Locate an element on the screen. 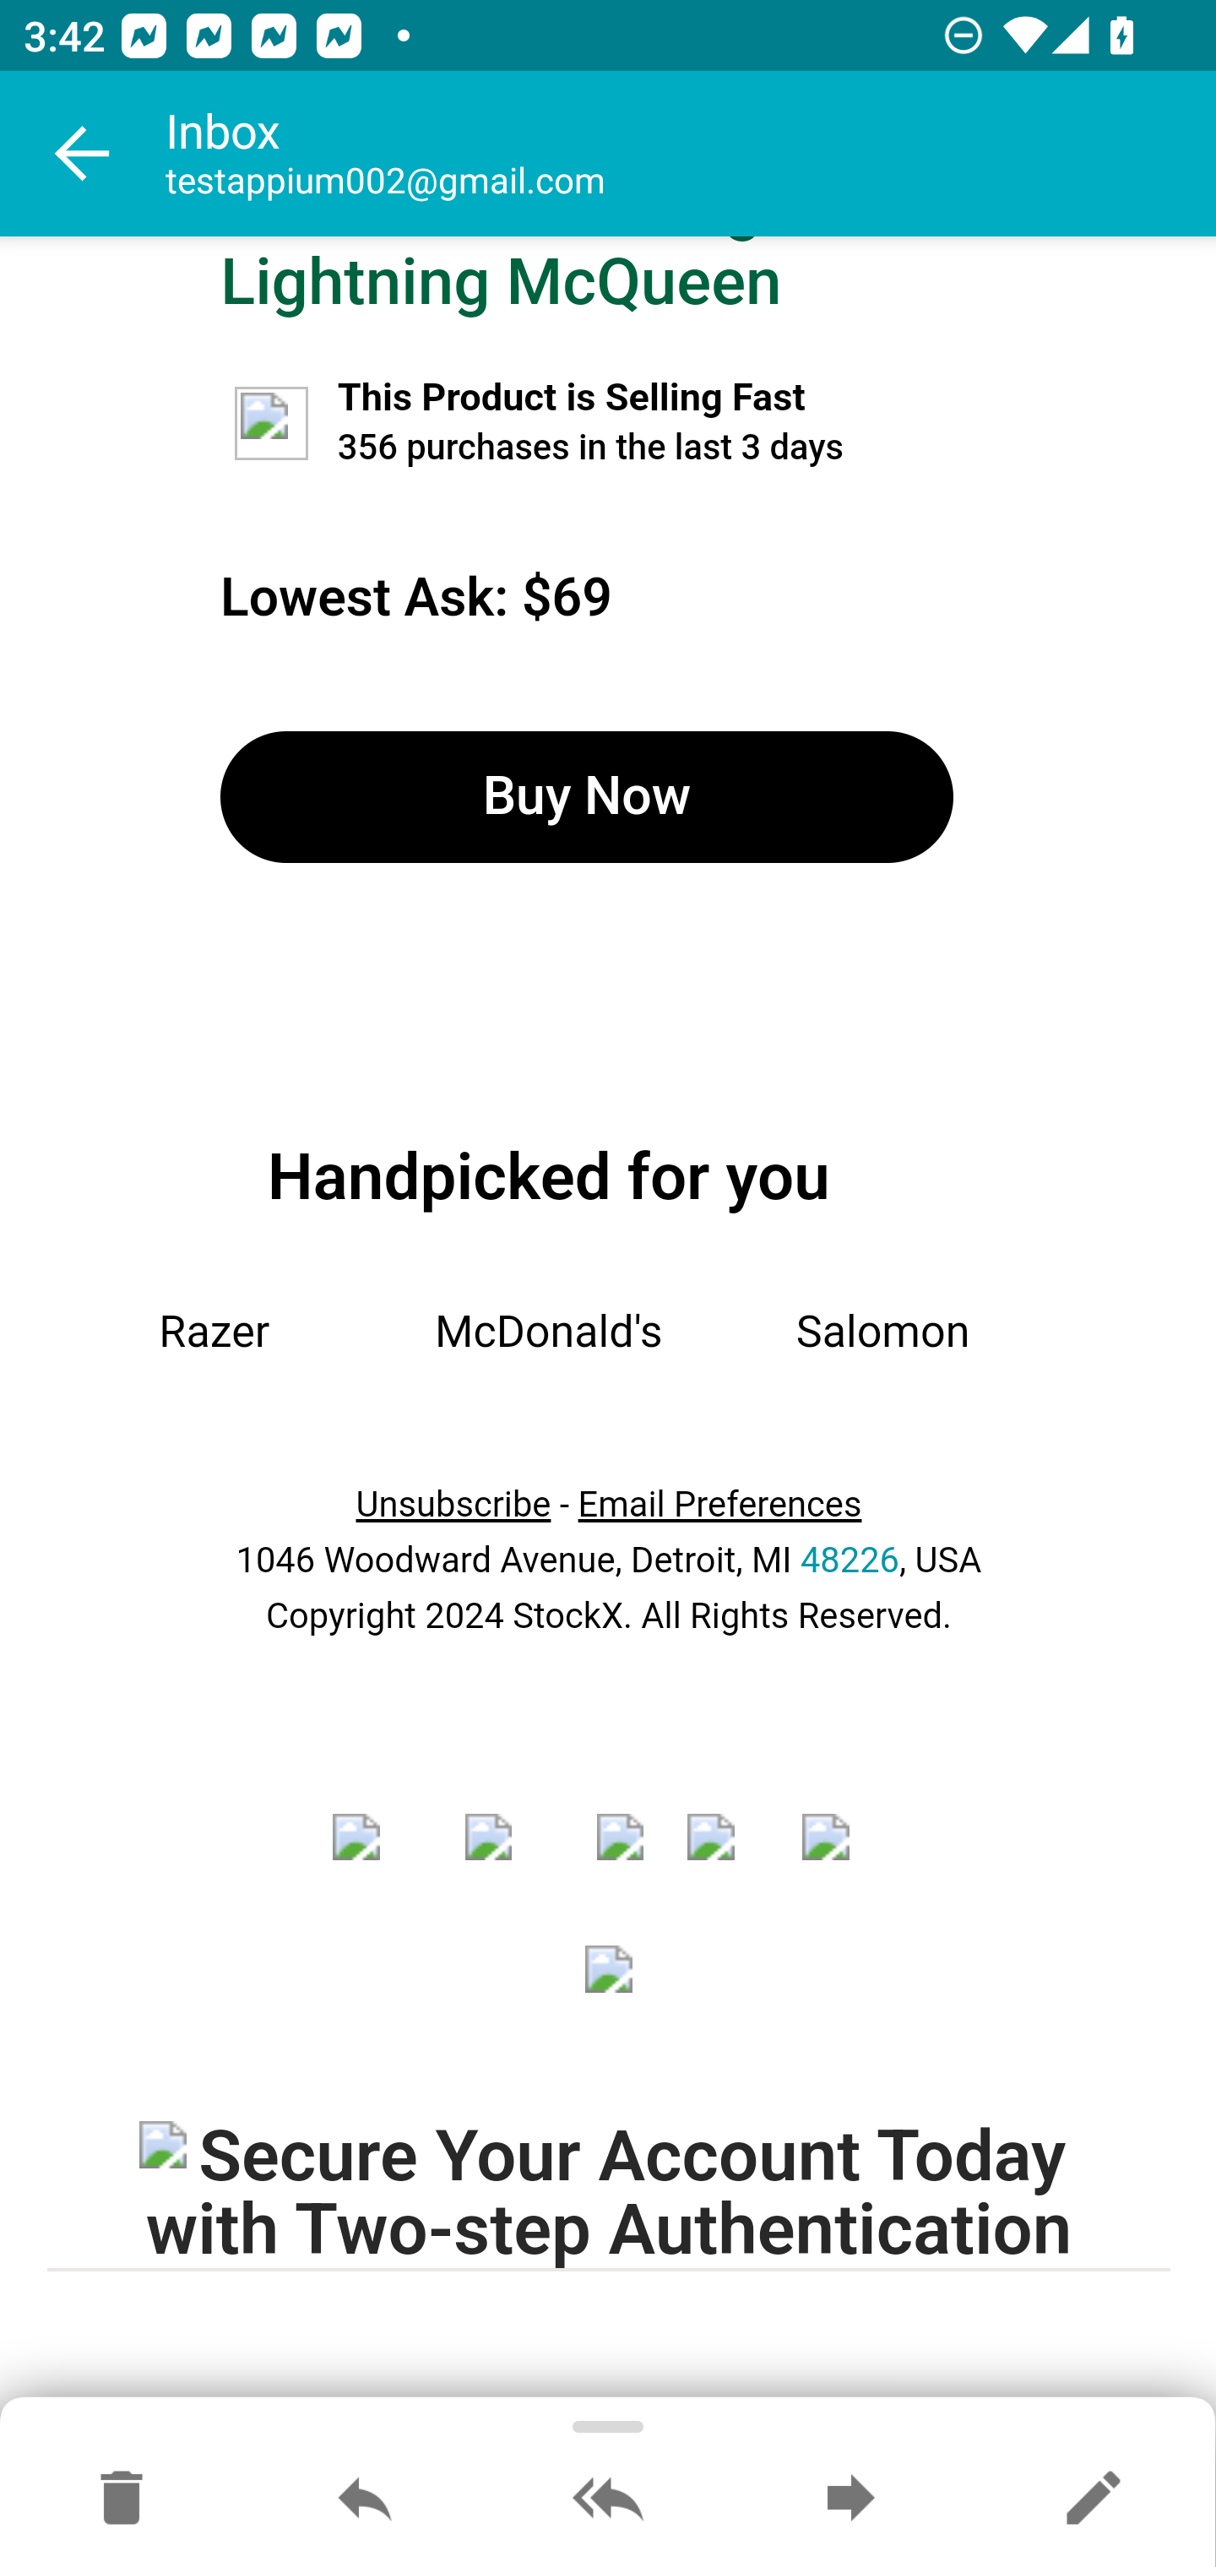 The height and width of the screenshot is (2567, 1216). YouTube is located at coordinates (722, 1858).